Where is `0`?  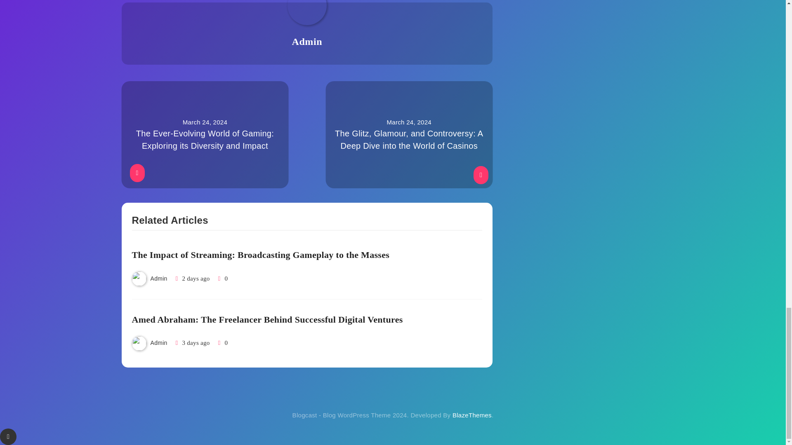
0 is located at coordinates (222, 343).